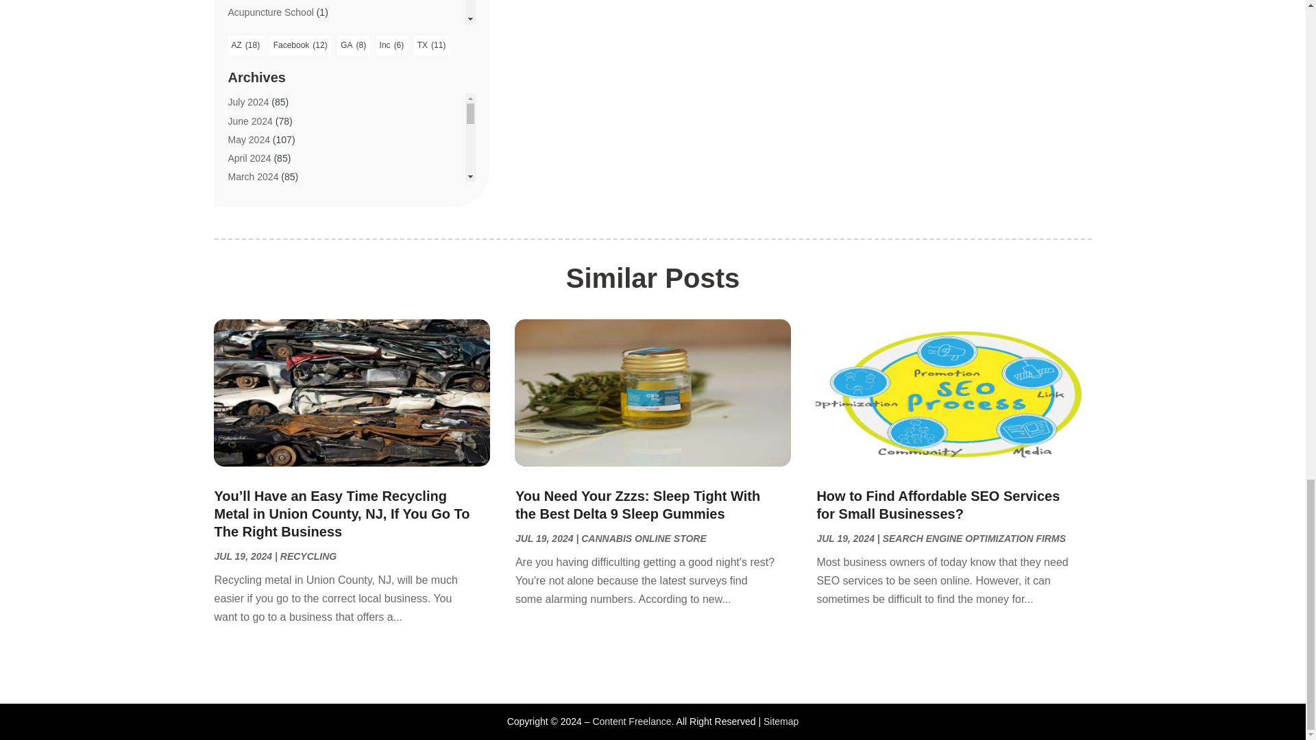 The image size is (1316, 740). I want to click on Agricultural Service, so click(269, 67).